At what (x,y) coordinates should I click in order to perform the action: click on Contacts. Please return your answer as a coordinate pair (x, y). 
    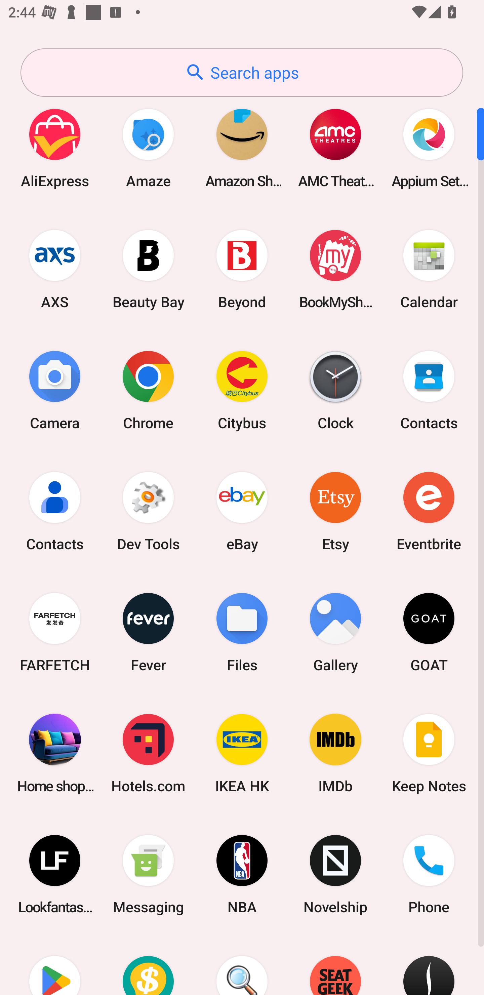
    Looking at the image, I should click on (55, 511).